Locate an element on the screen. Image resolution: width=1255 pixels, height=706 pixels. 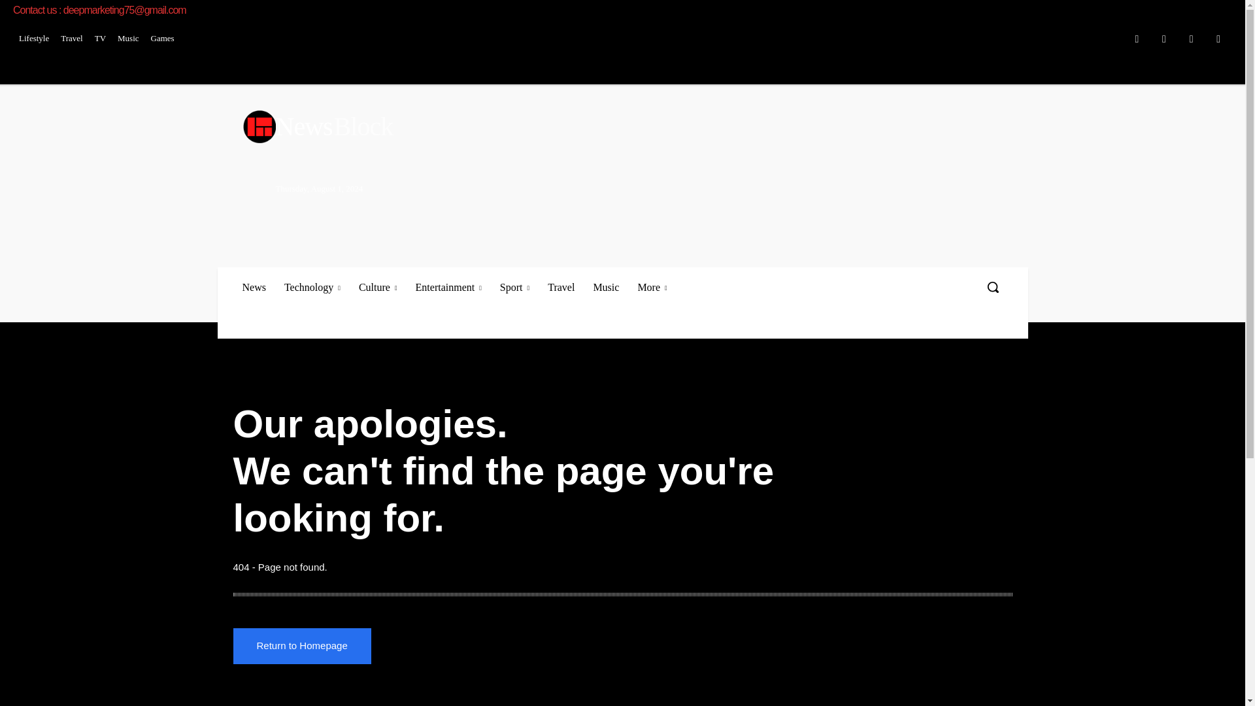
News is located at coordinates (623, 127).